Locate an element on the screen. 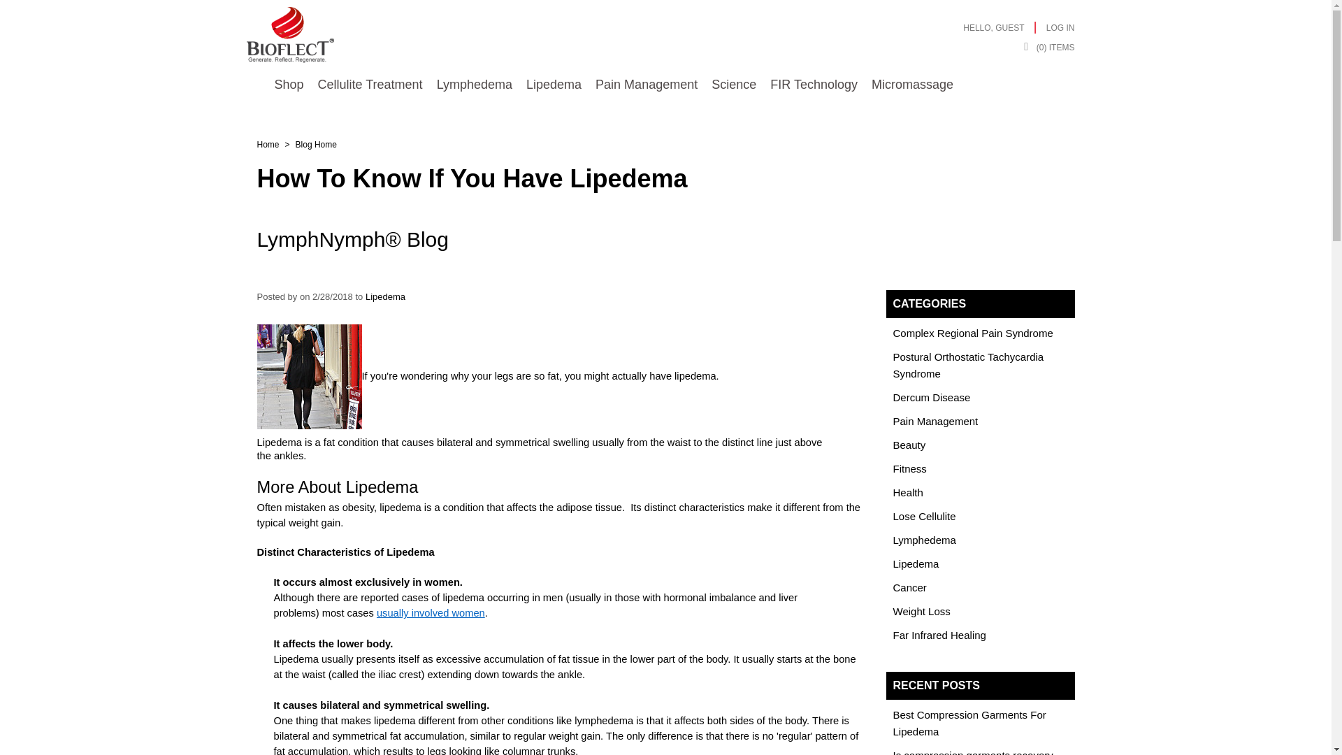  Blog Home is located at coordinates (316, 144).